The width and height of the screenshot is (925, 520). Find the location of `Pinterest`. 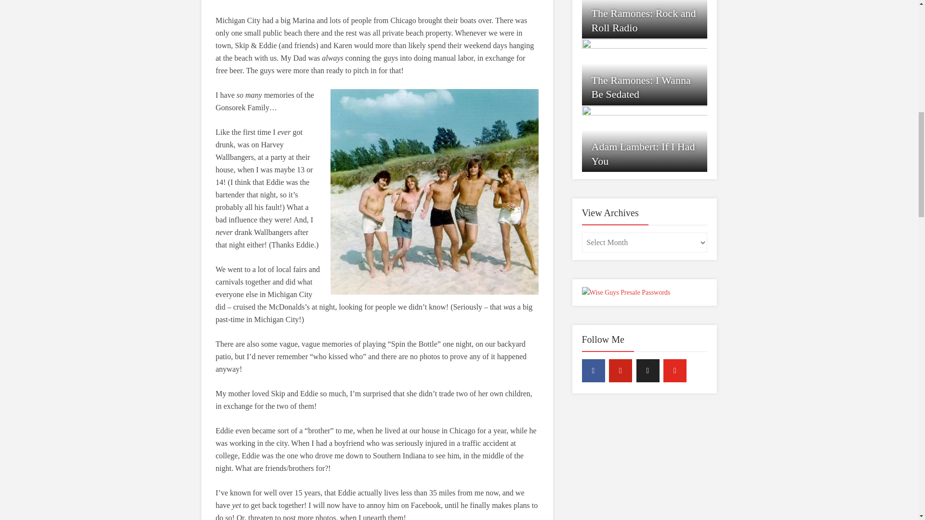

Pinterest is located at coordinates (620, 371).